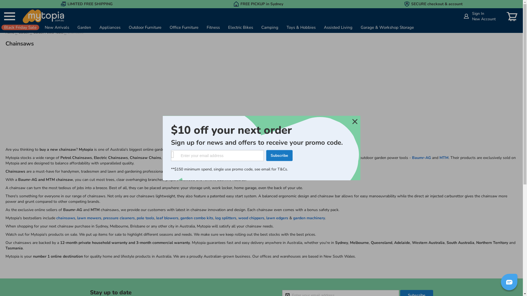 Image resolution: width=527 pixels, height=296 pixels. What do you see at coordinates (338, 27) in the screenshot?
I see `Assisted Living` at bounding box center [338, 27].